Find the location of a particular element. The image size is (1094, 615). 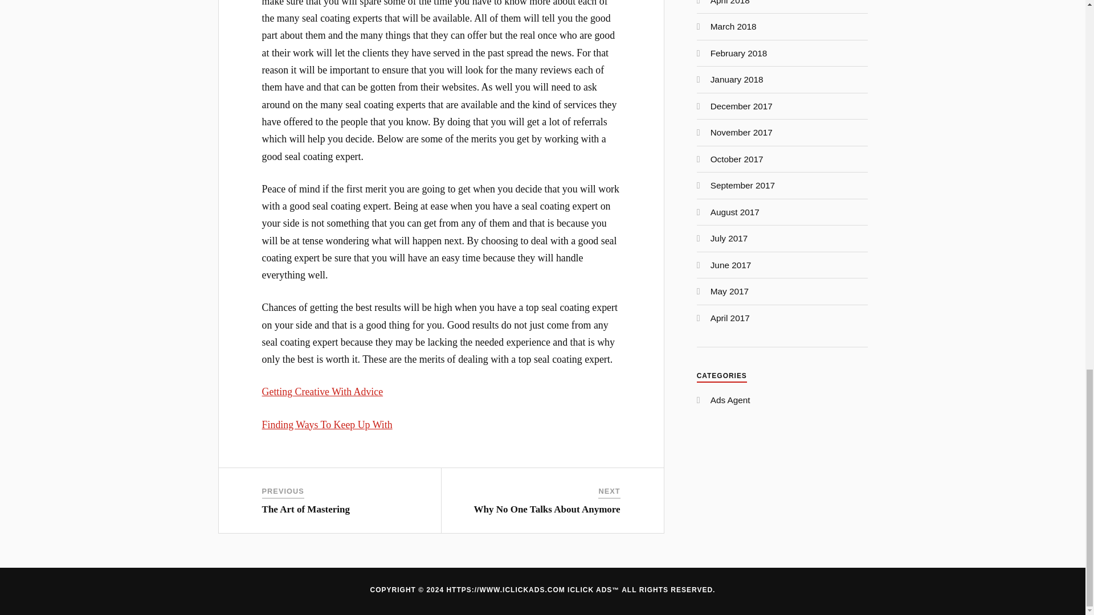

October 2017 is located at coordinates (737, 159).